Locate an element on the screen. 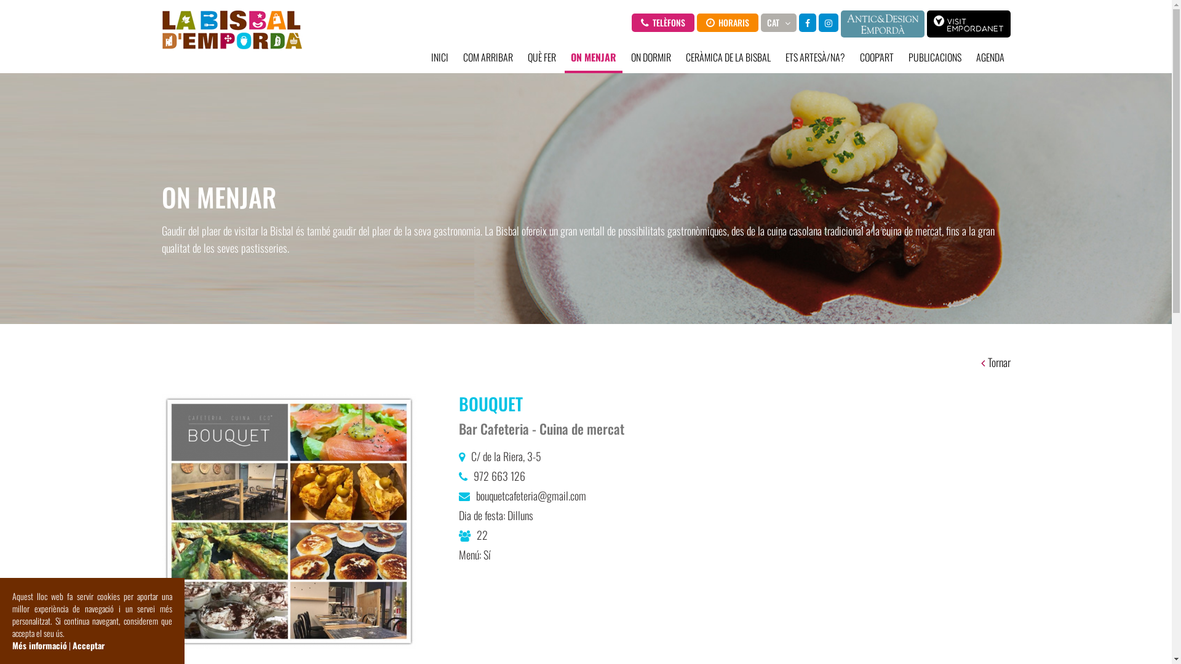 The height and width of the screenshot is (664, 1181). ON MENJAR is located at coordinates (594, 58).